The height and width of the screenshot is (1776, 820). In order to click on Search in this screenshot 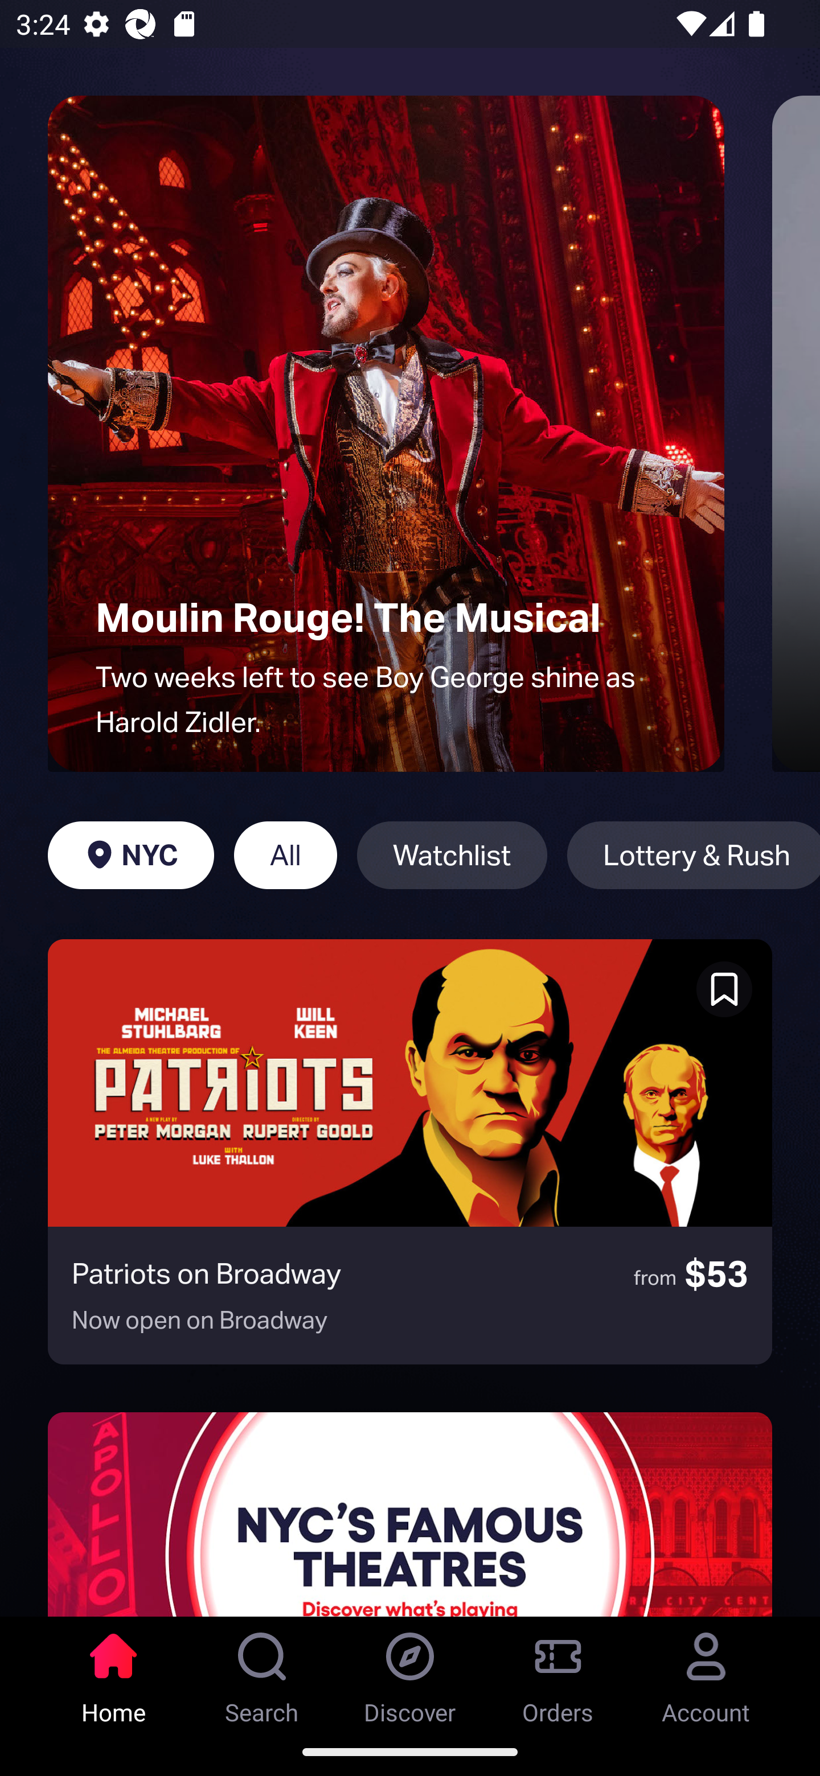, I will do `click(262, 1672)`.